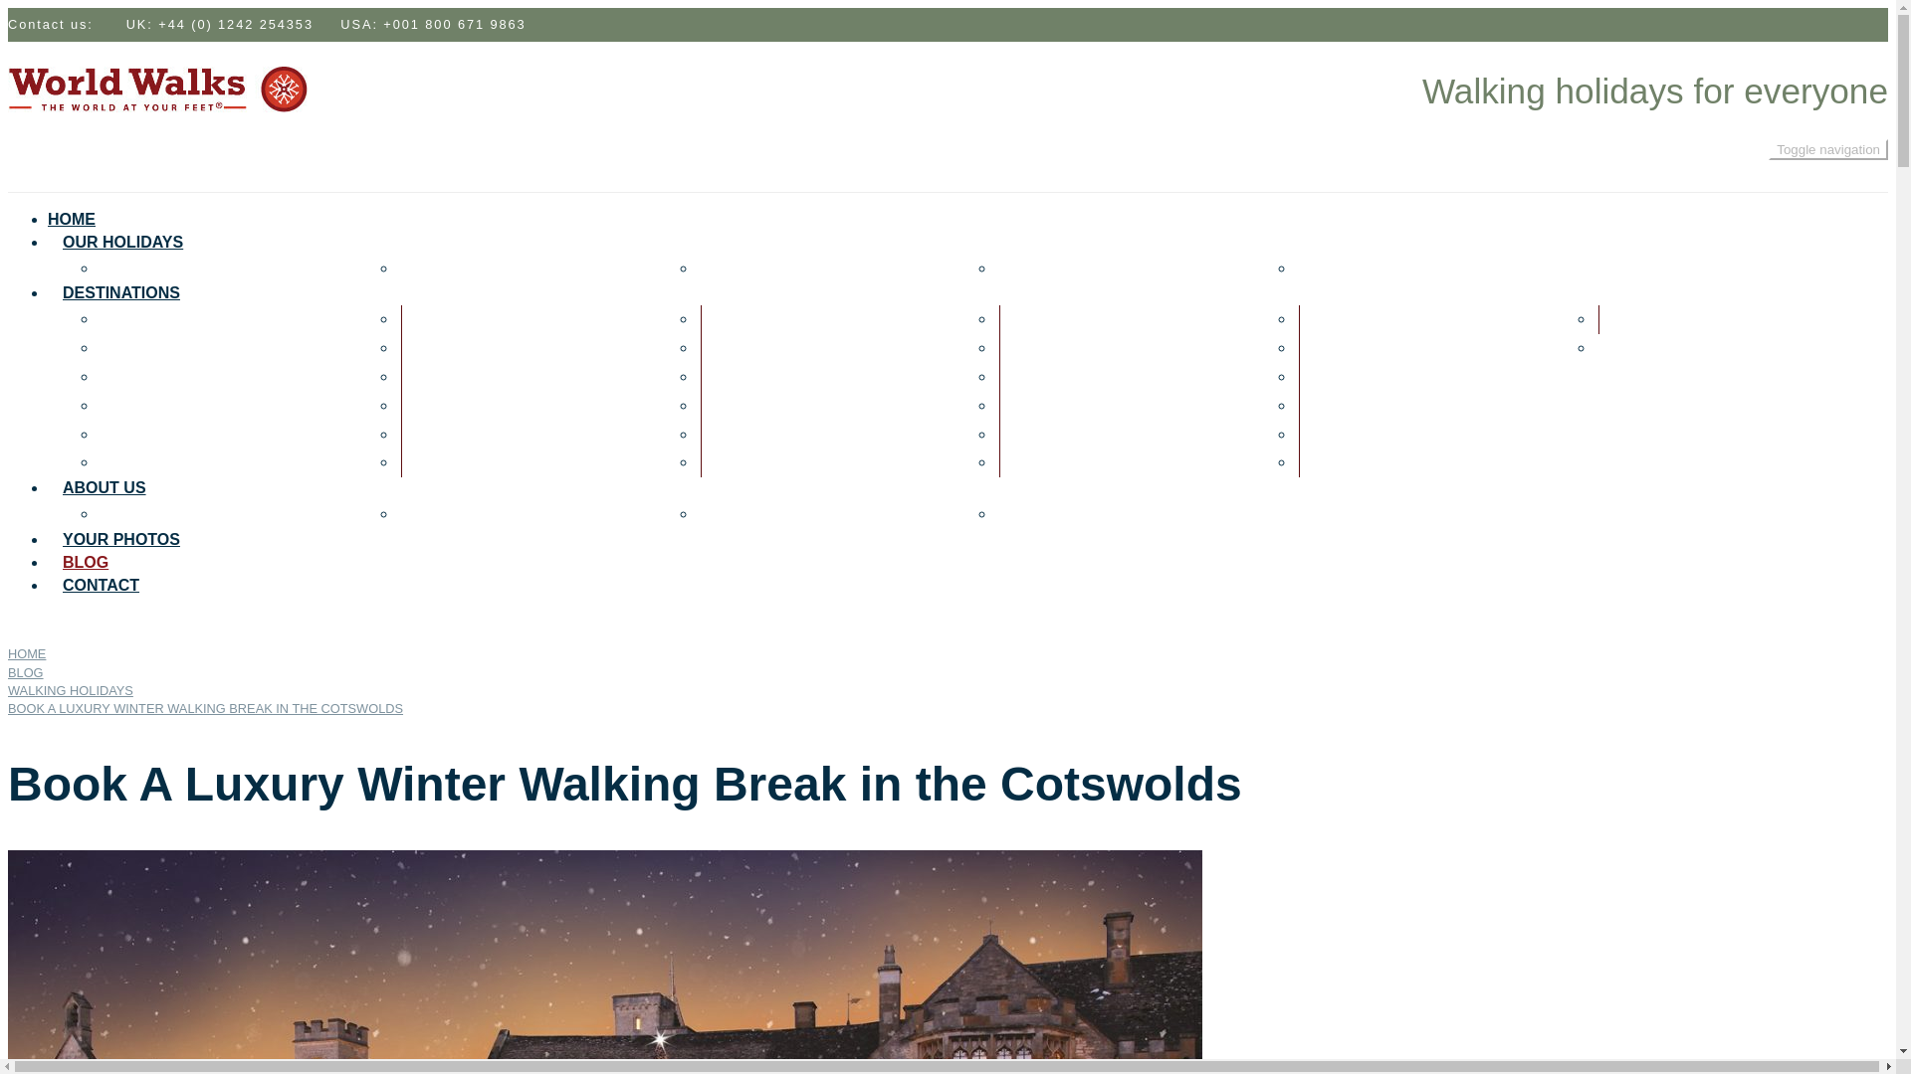  I want to click on Self Guided, so click(450, 268).